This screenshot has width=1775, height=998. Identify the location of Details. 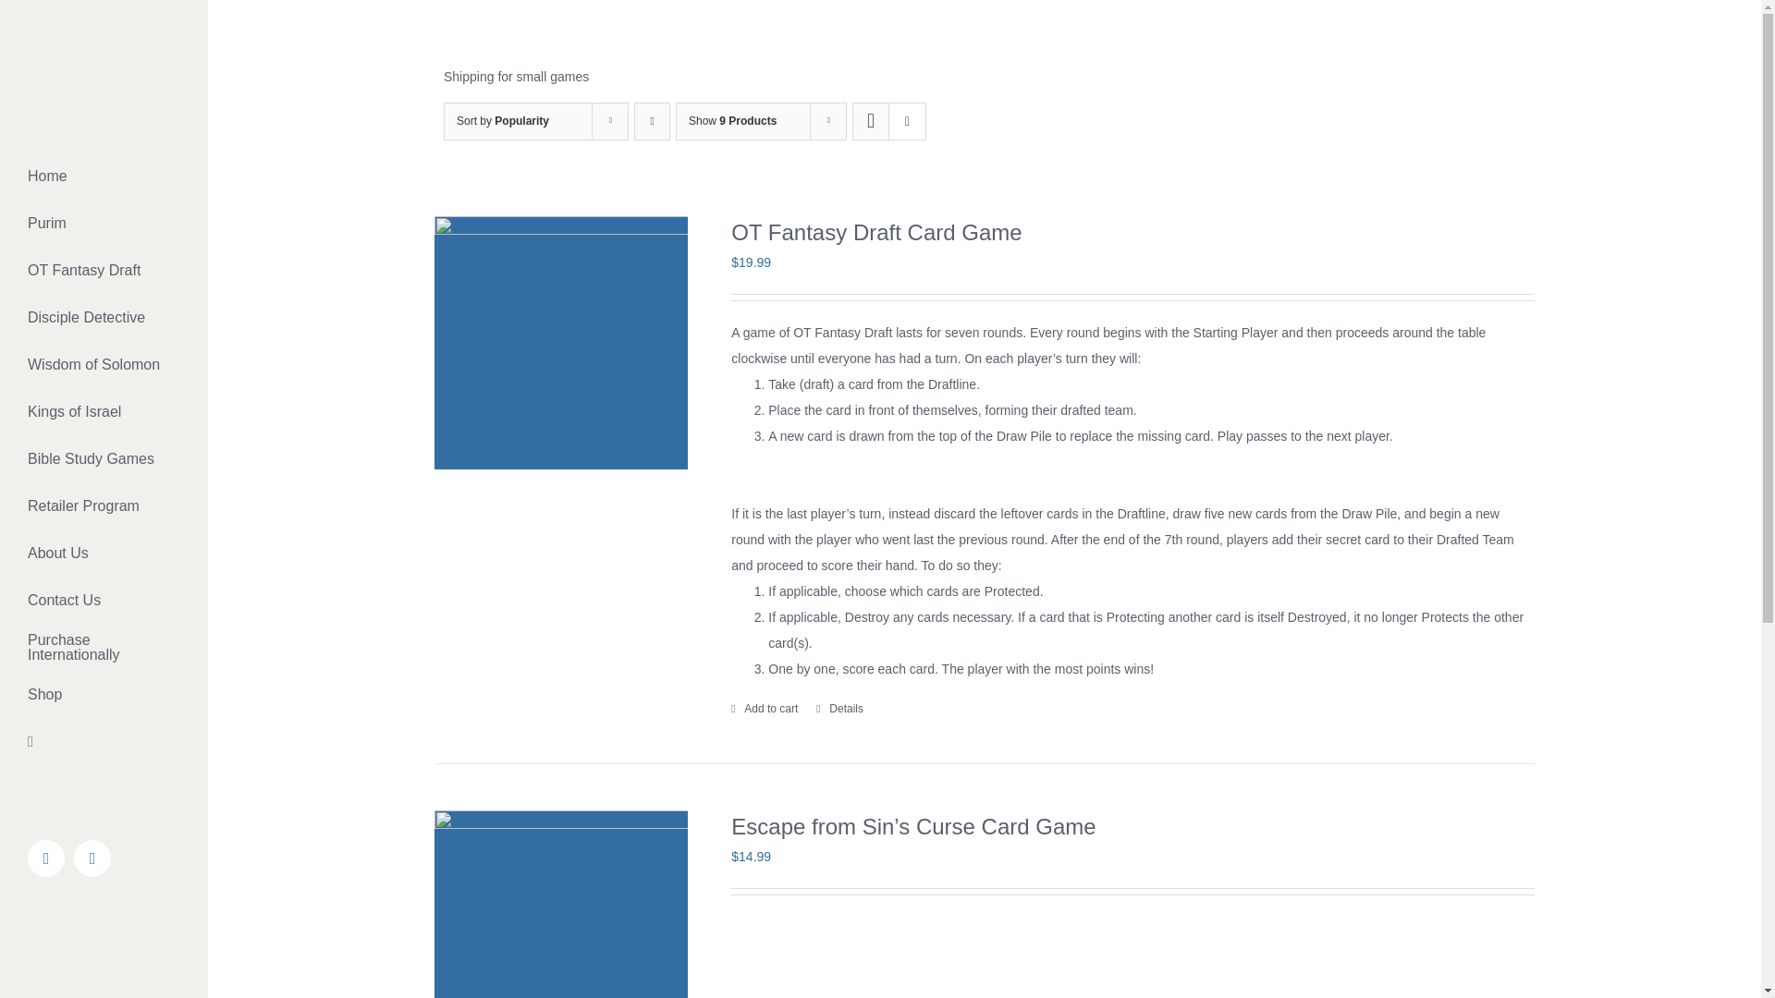
(839, 709).